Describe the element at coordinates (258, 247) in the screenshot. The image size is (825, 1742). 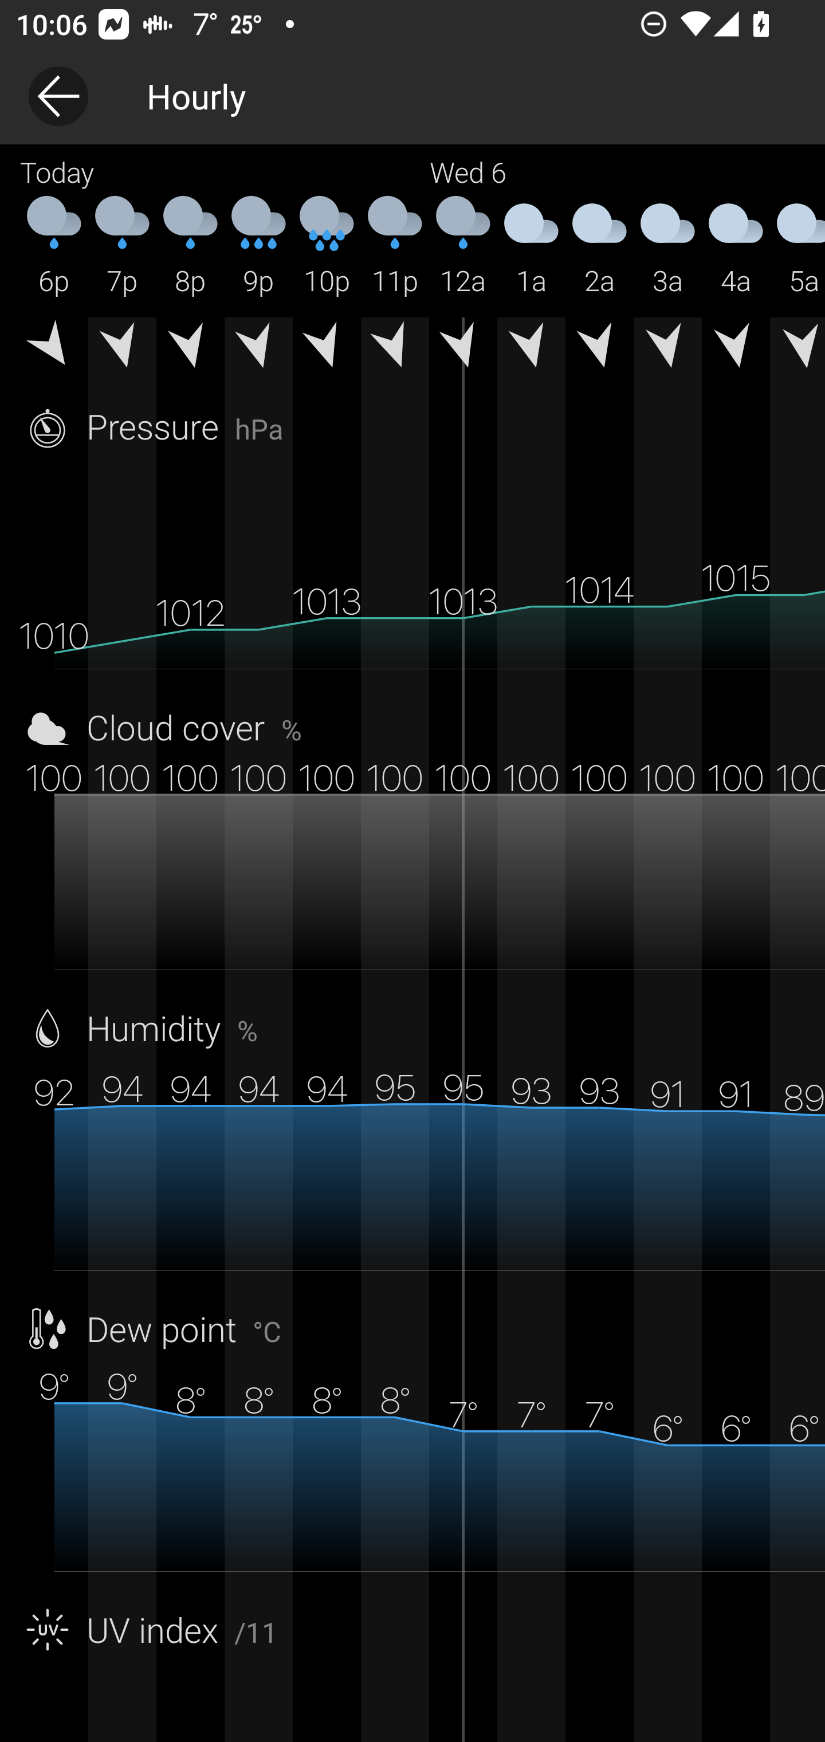
I see `9p` at that location.